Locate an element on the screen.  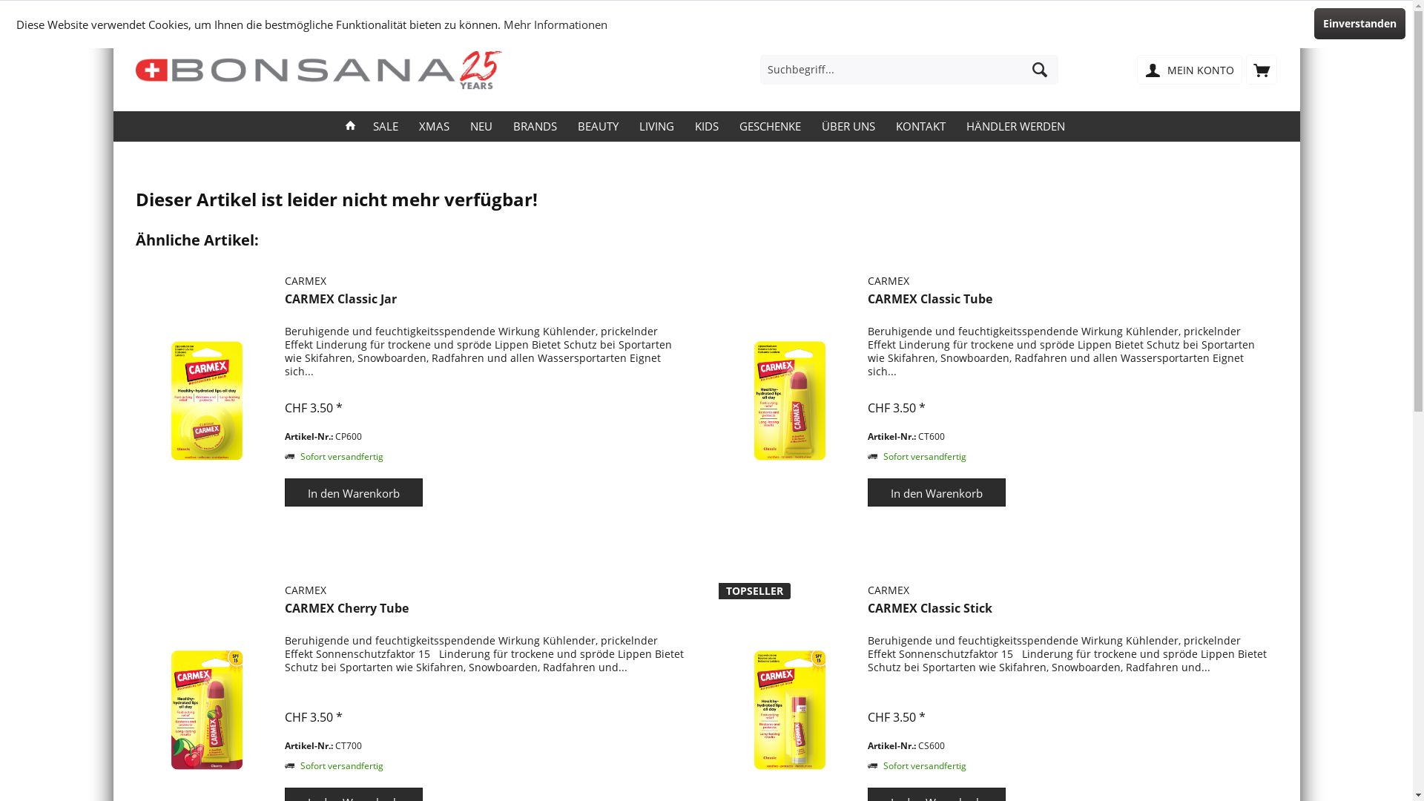
LIVING is located at coordinates (657, 126).